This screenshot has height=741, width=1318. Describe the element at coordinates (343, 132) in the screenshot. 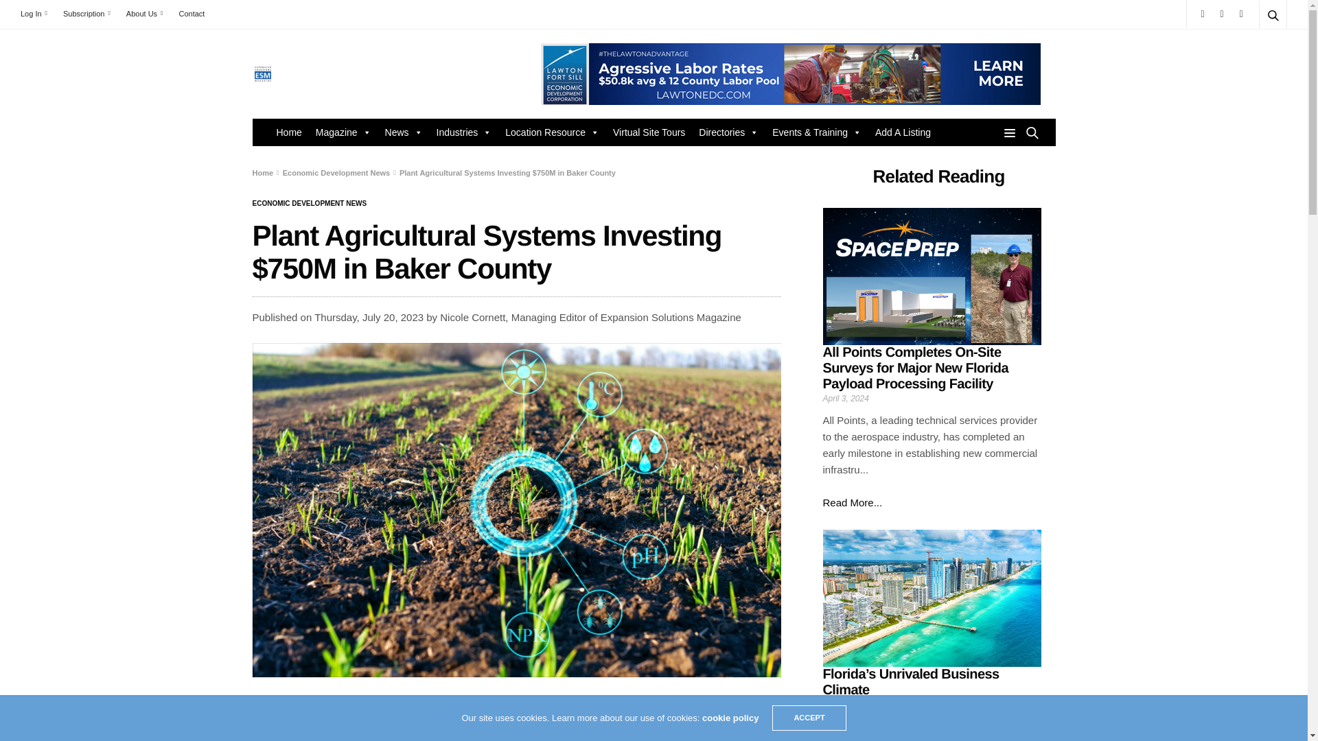

I see `Magazine` at that location.